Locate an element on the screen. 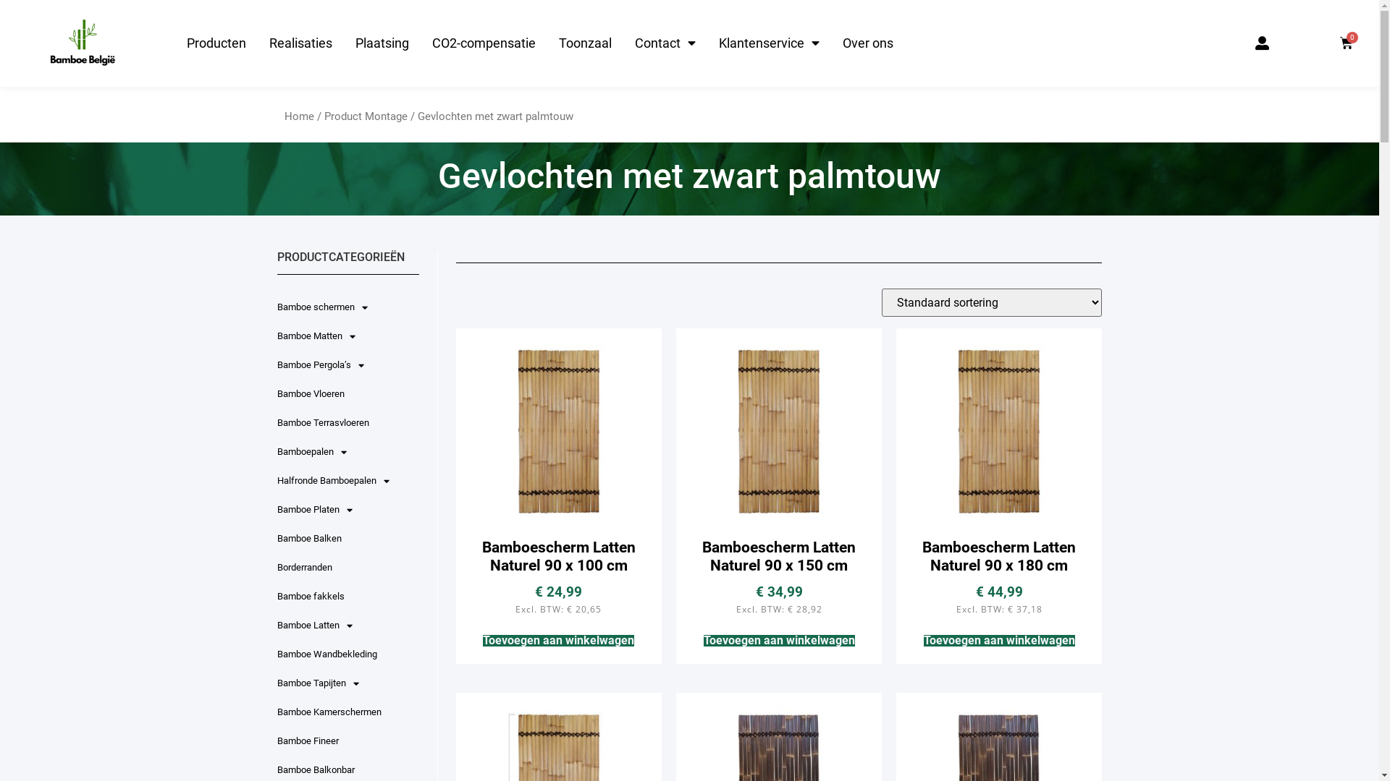  Borderranden is located at coordinates (347, 568).